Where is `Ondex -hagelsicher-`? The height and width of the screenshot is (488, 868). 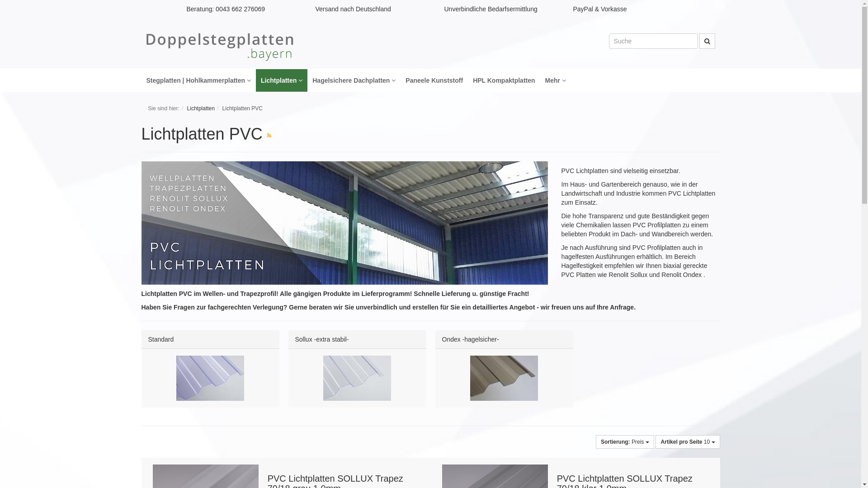 Ondex -hagelsicher- is located at coordinates (471, 339).